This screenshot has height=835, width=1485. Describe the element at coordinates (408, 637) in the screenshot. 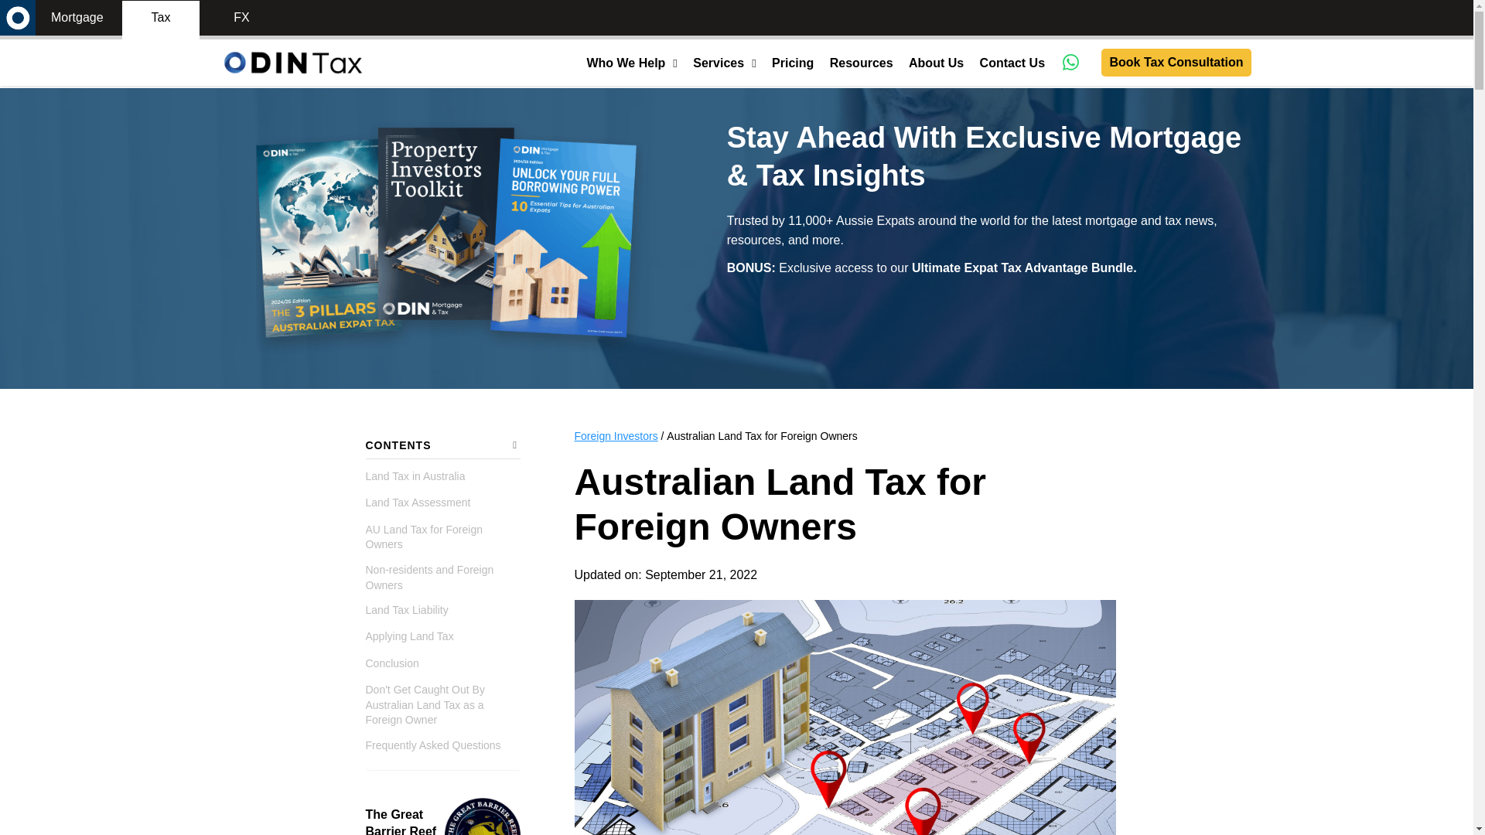

I see `Applying Land Tax` at that location.